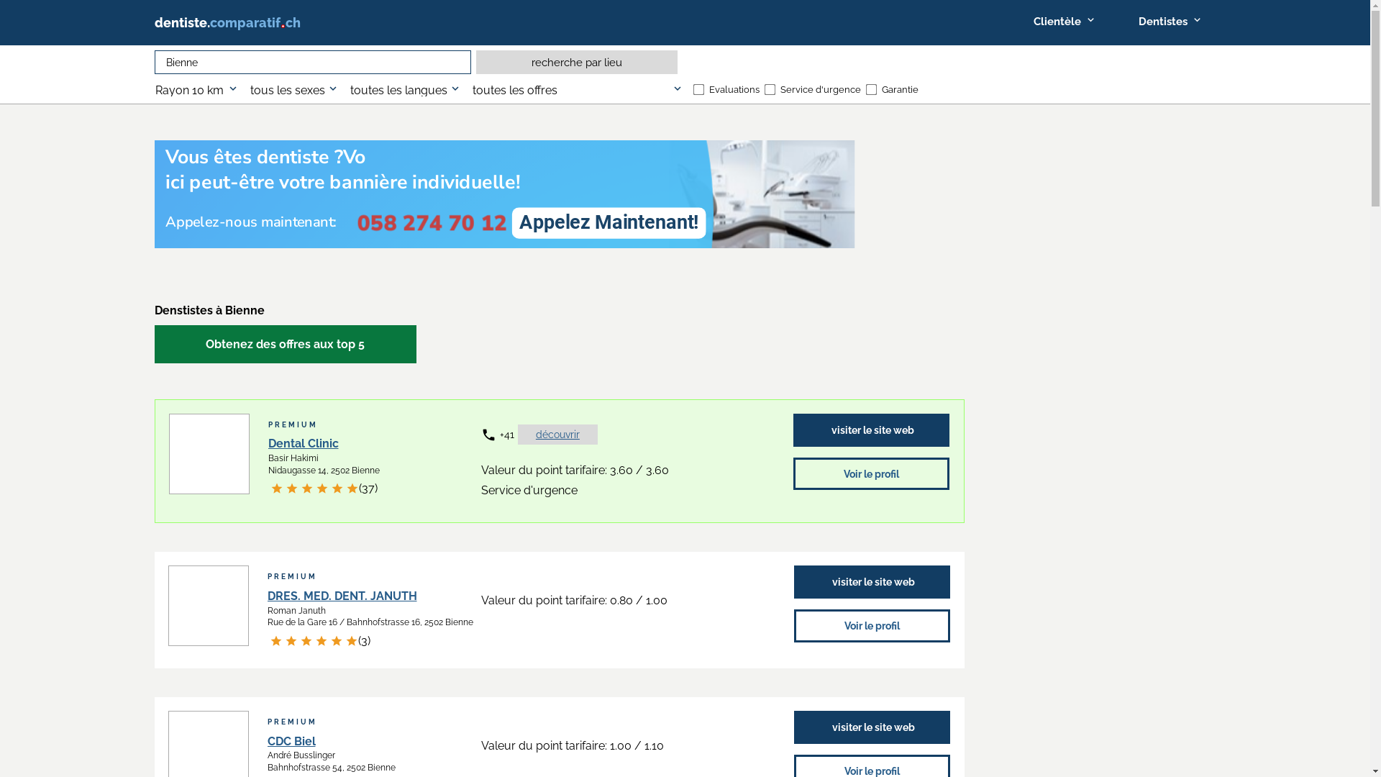 This screenshot has height=777, width=1381. What do you see at coordinates (872, 582) in the screenshot?
I see `visiter le site web` at bounding box center [872, 582].